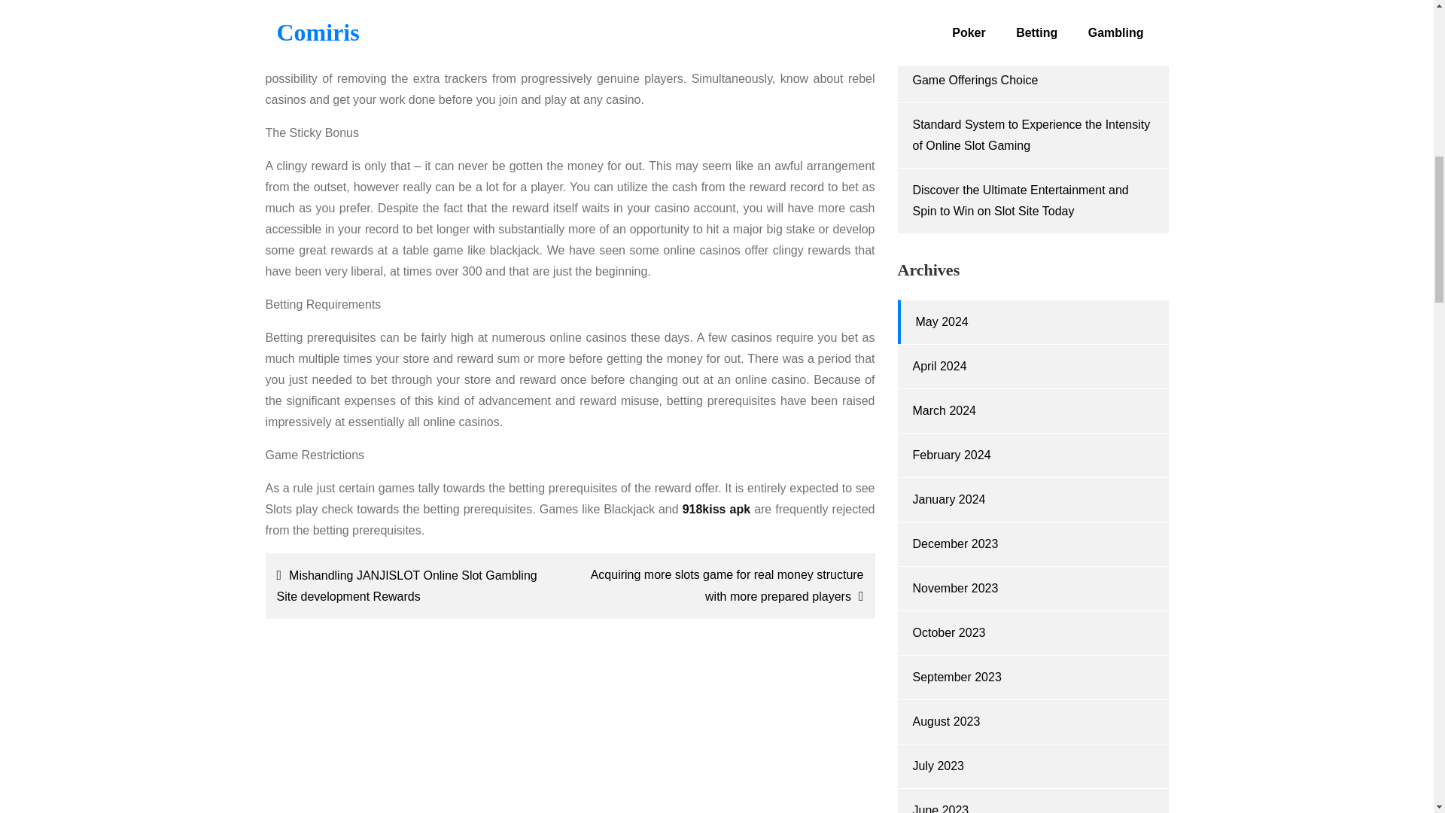 The height and width of the screenshot is (813, 1445). I want to click on July 2023, so click(938, 766).